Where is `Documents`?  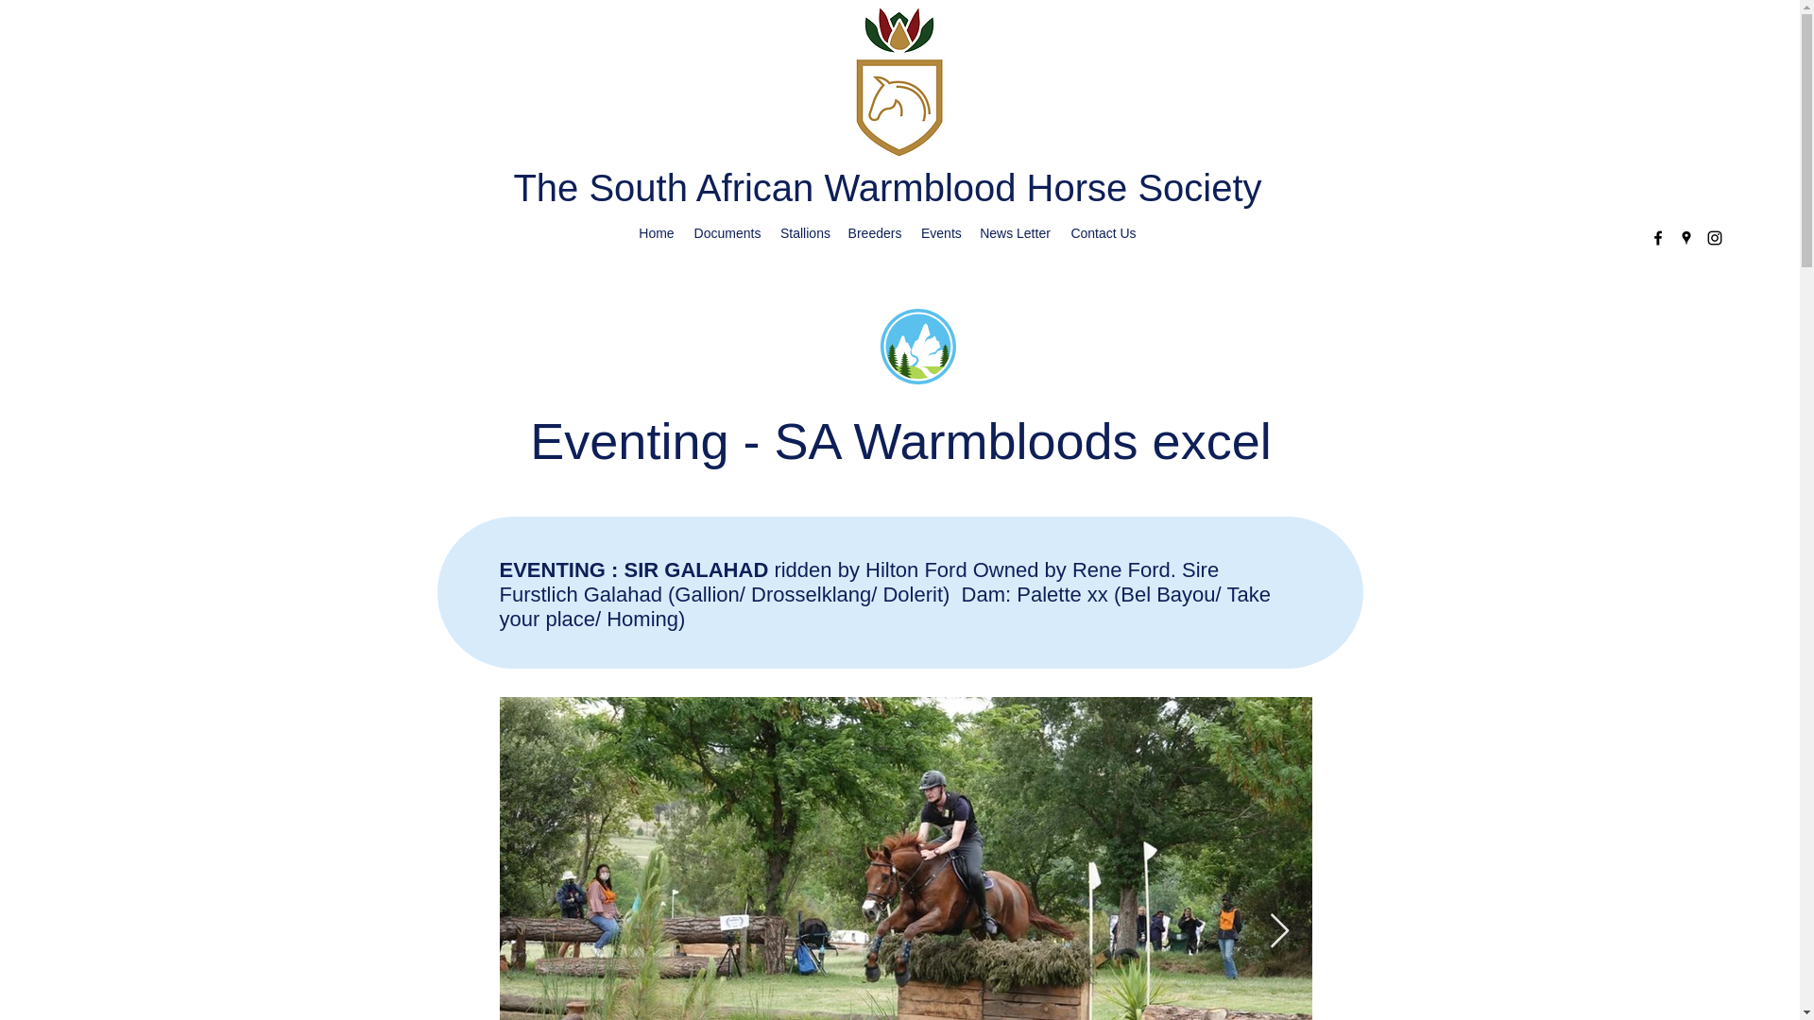
Documents is located at coordinates (727, 233).